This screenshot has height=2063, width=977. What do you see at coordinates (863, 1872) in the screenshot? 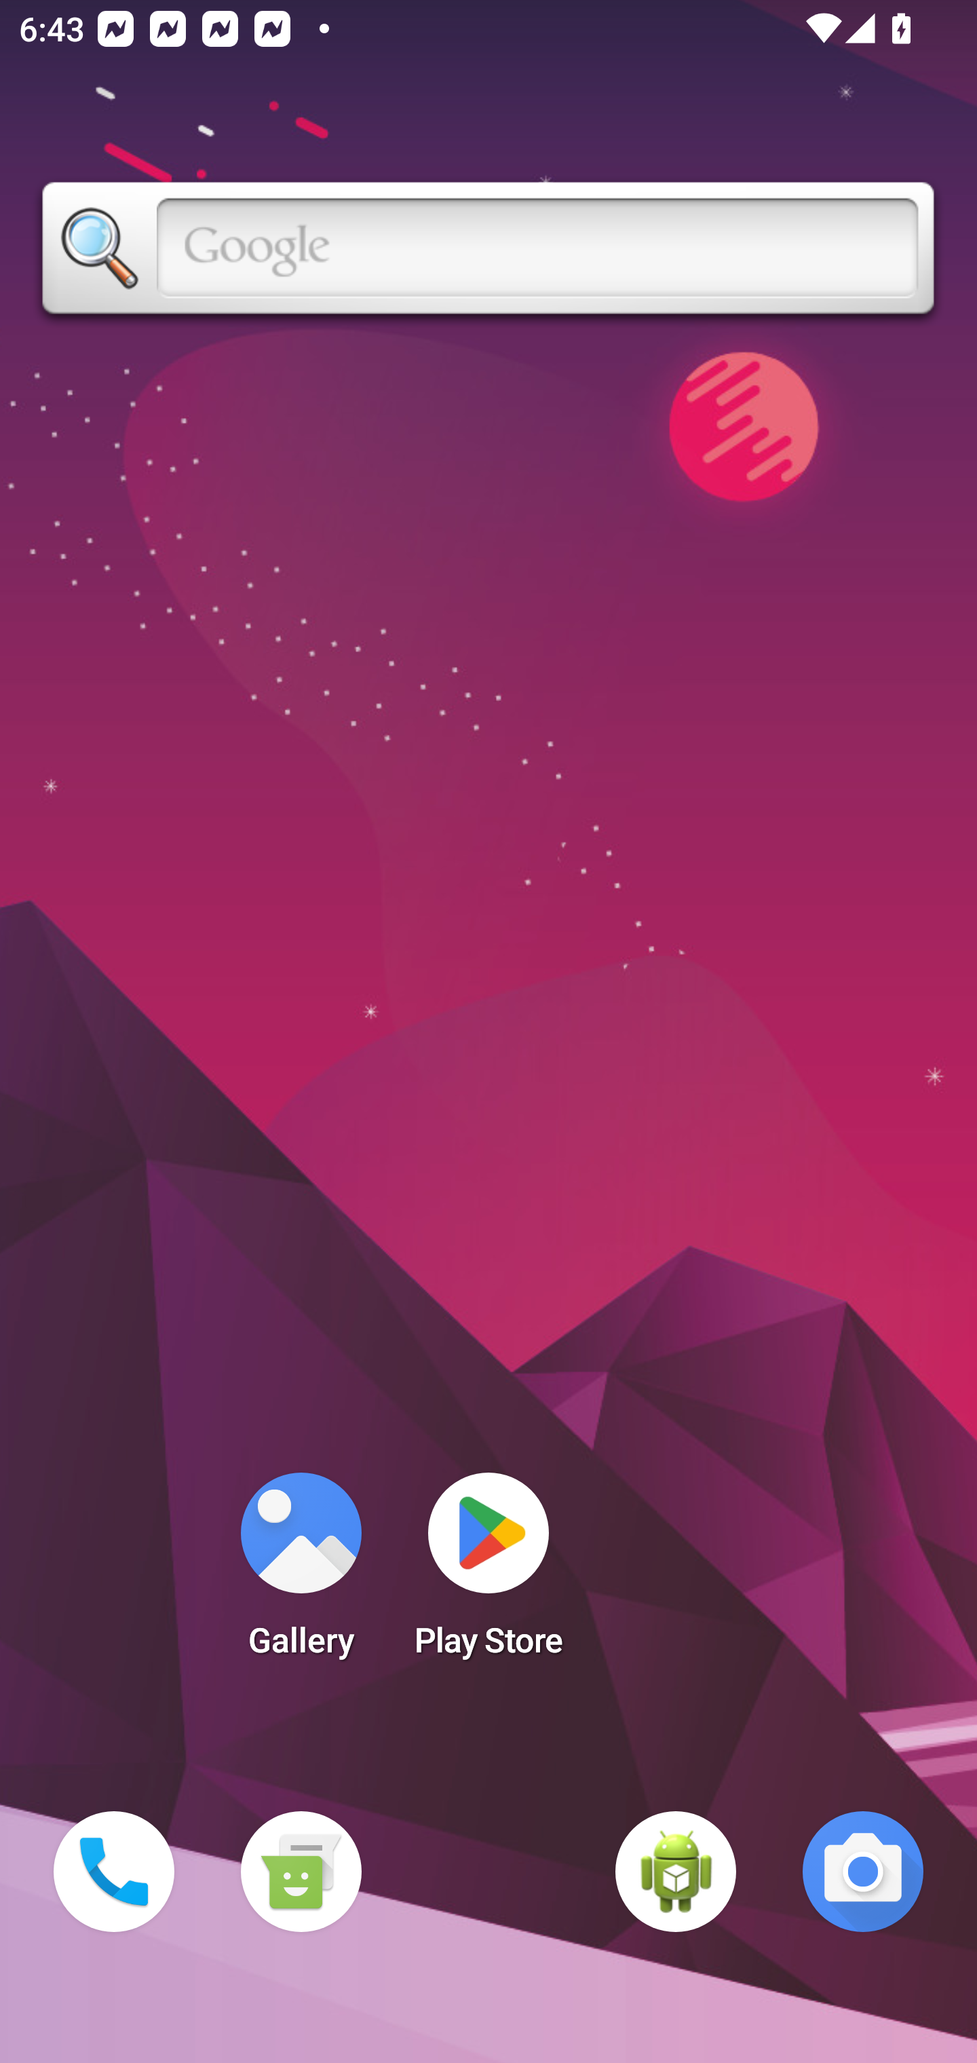
I see `Camera` at bounding box center [863, 1872].